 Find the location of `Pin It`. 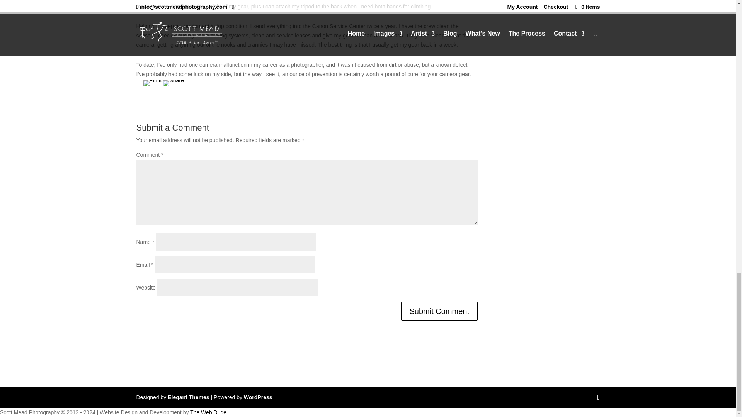

Pin It is located at coordinates (152, 83).